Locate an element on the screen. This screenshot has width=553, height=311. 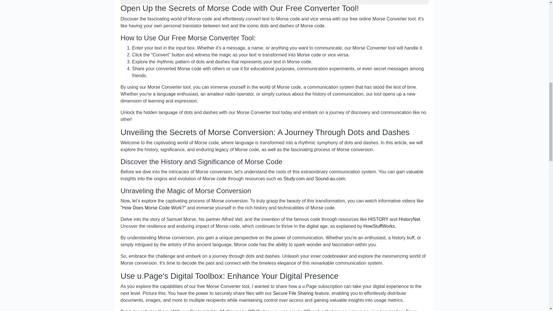
HISTORY is located at coordinates (378, 219).